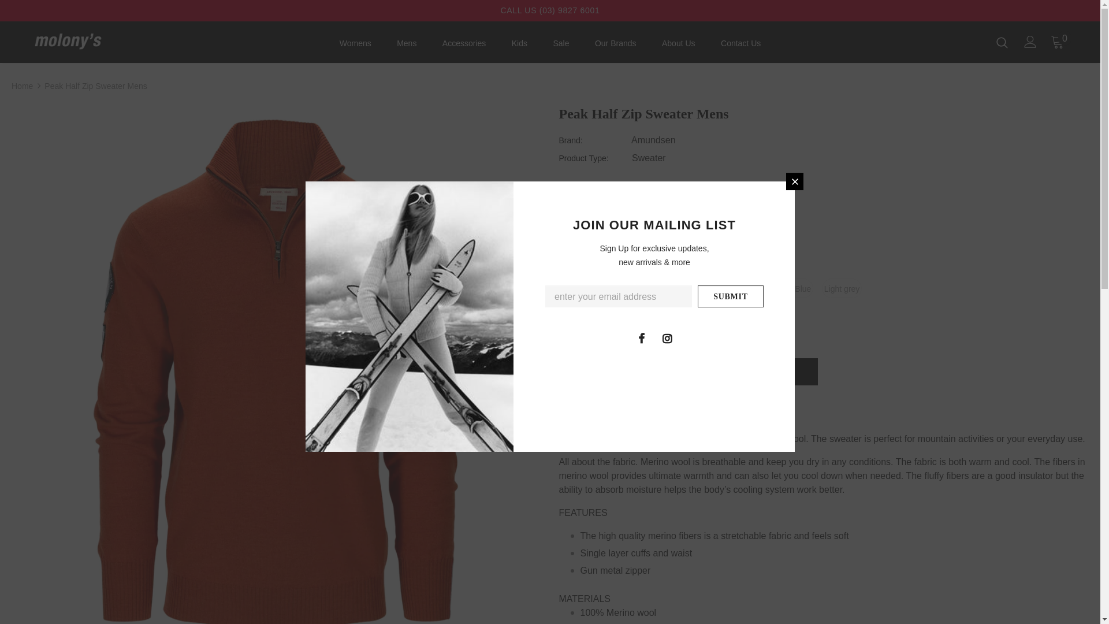  What do you see at coordinates (641, 338) in the screenshot?
I see `Facebook` at bounding box center [641, 338].